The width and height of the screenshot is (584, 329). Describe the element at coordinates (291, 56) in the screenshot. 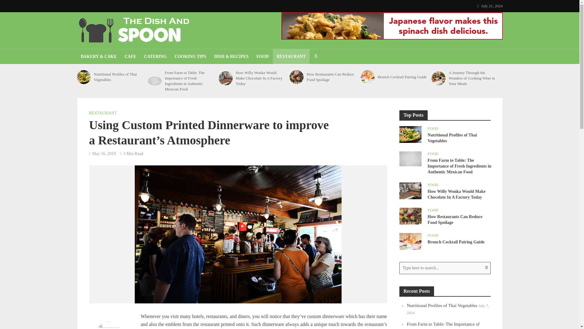

I see `RESTAURANT` at that location.